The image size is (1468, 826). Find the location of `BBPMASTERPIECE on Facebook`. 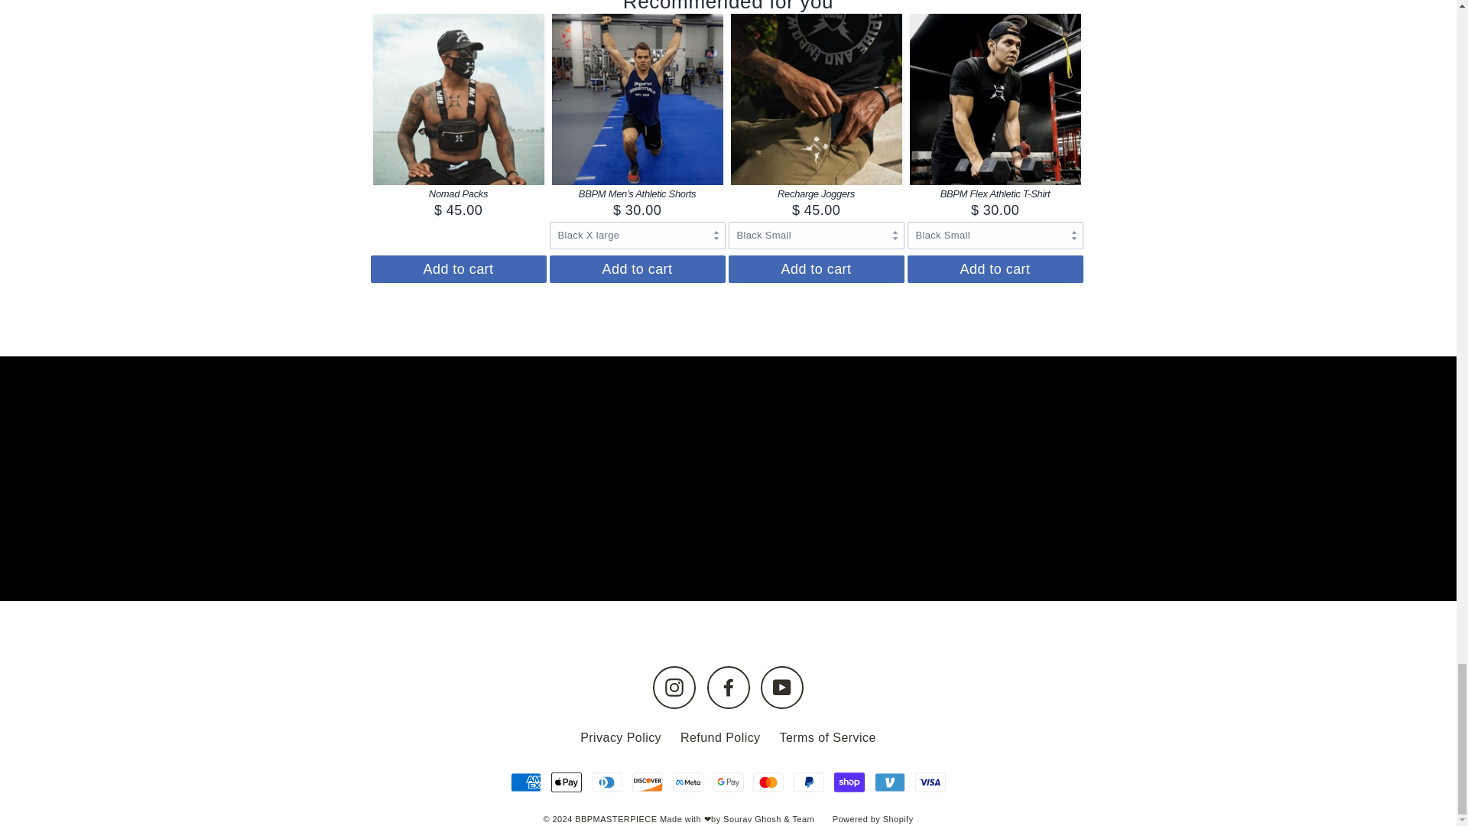

BBPMASTERPIECE on Facebook is located at coordinates (727, 687).